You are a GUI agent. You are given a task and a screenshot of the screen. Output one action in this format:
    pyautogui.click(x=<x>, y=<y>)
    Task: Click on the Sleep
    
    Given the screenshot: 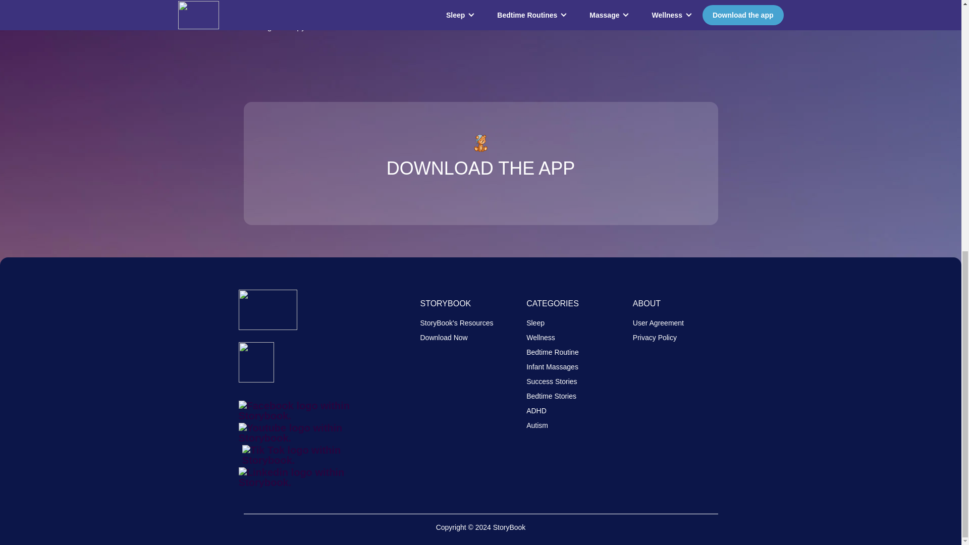 What is the action you would take?
    pyautogui.click(x=535, y=323)
    